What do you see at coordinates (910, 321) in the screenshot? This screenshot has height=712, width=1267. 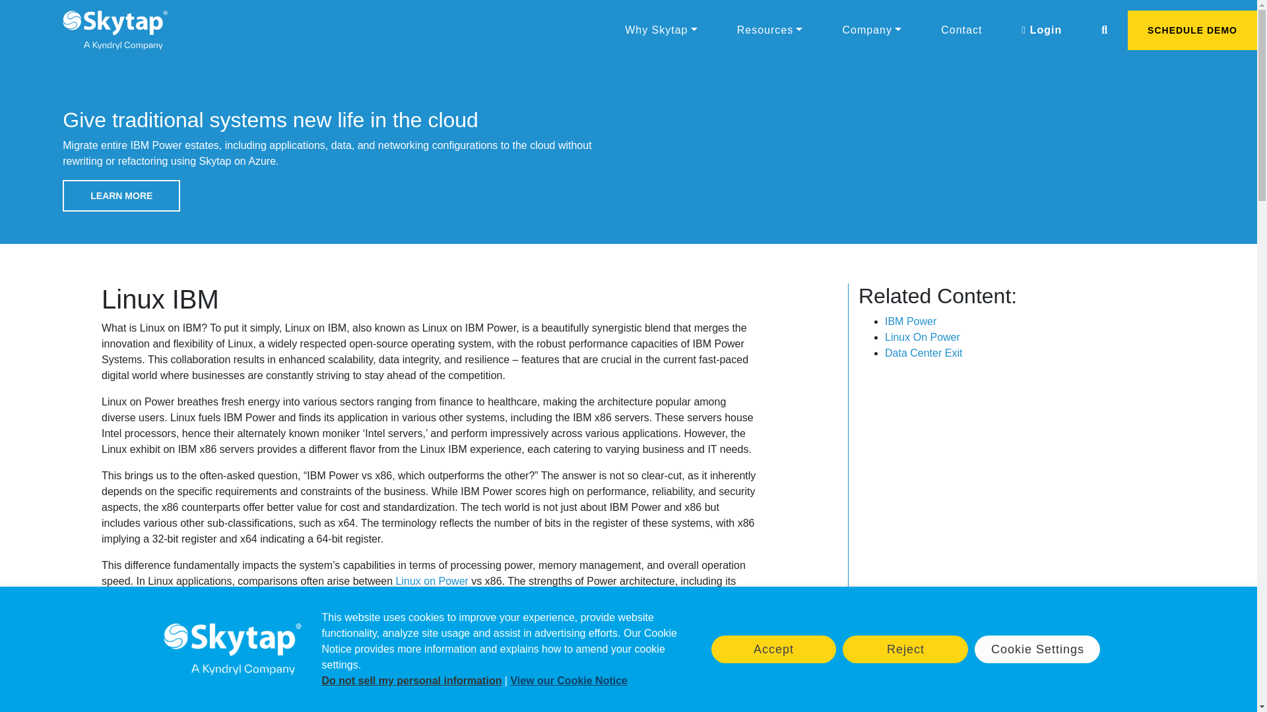 I see `IBM Power` at bounding box center [910, 321].